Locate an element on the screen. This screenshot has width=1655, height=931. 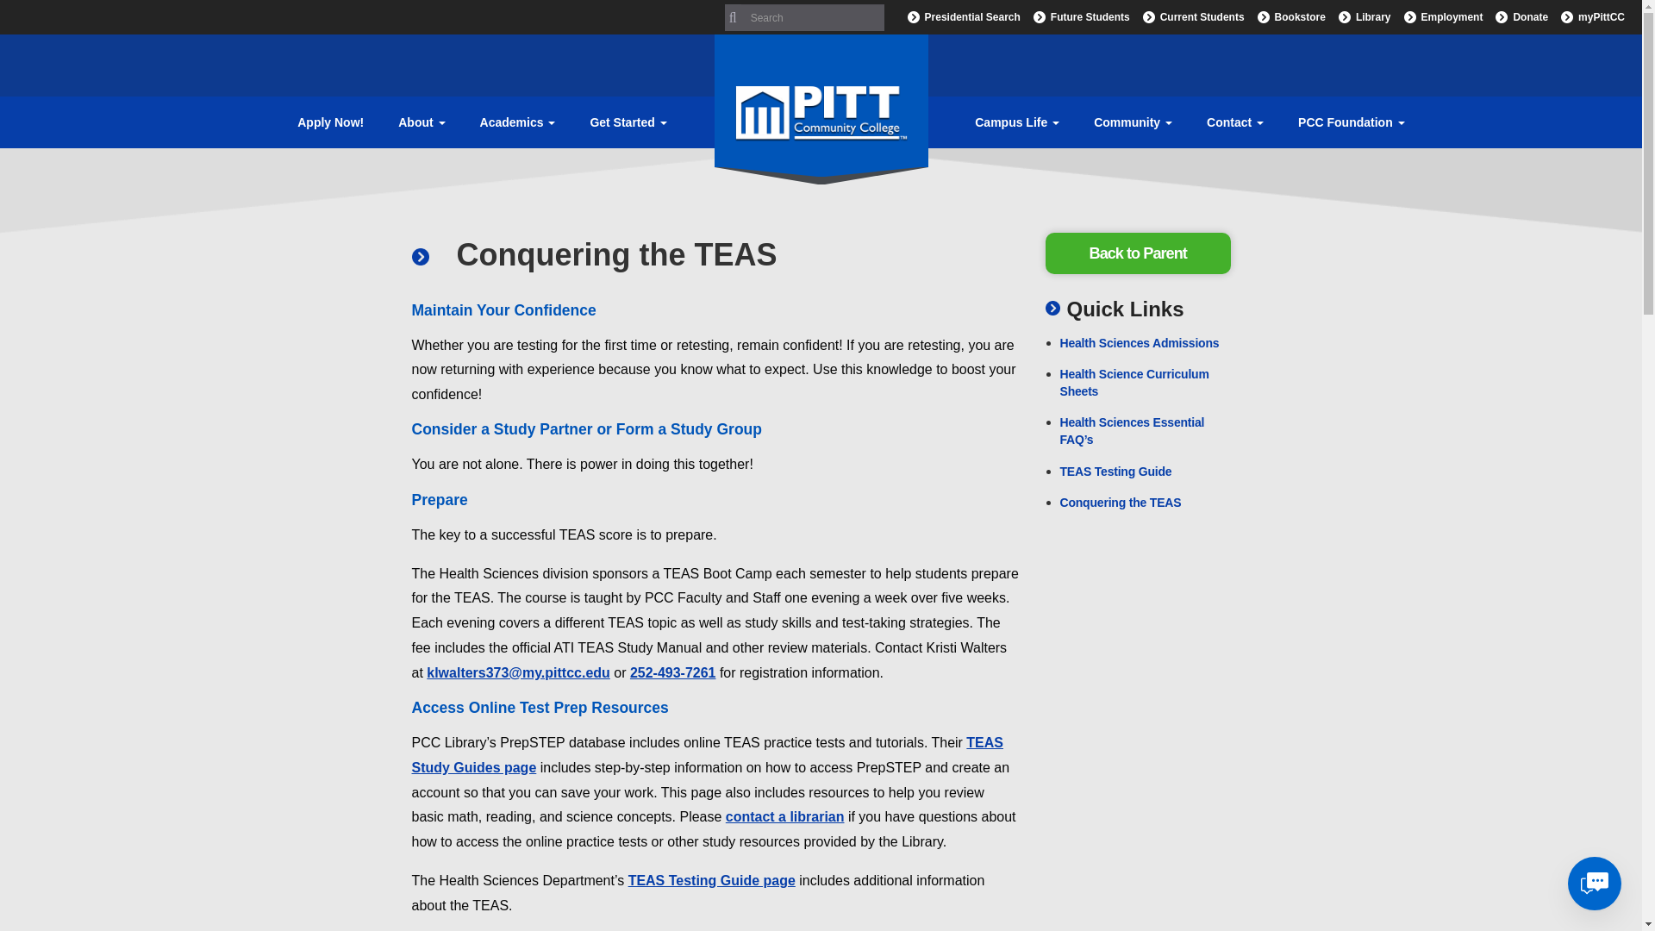
Apply Now! is located at coordinates (329, 122).